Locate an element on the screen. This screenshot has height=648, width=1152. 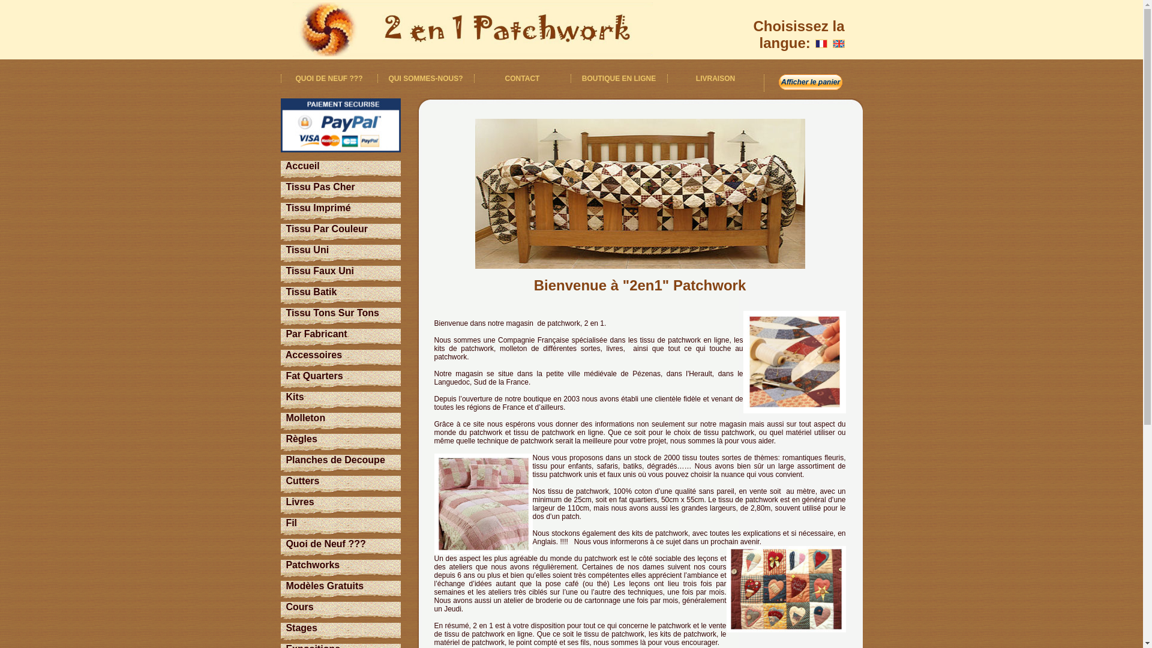
  Quoi de Neuf ??? is located at coordinates (323, 544).